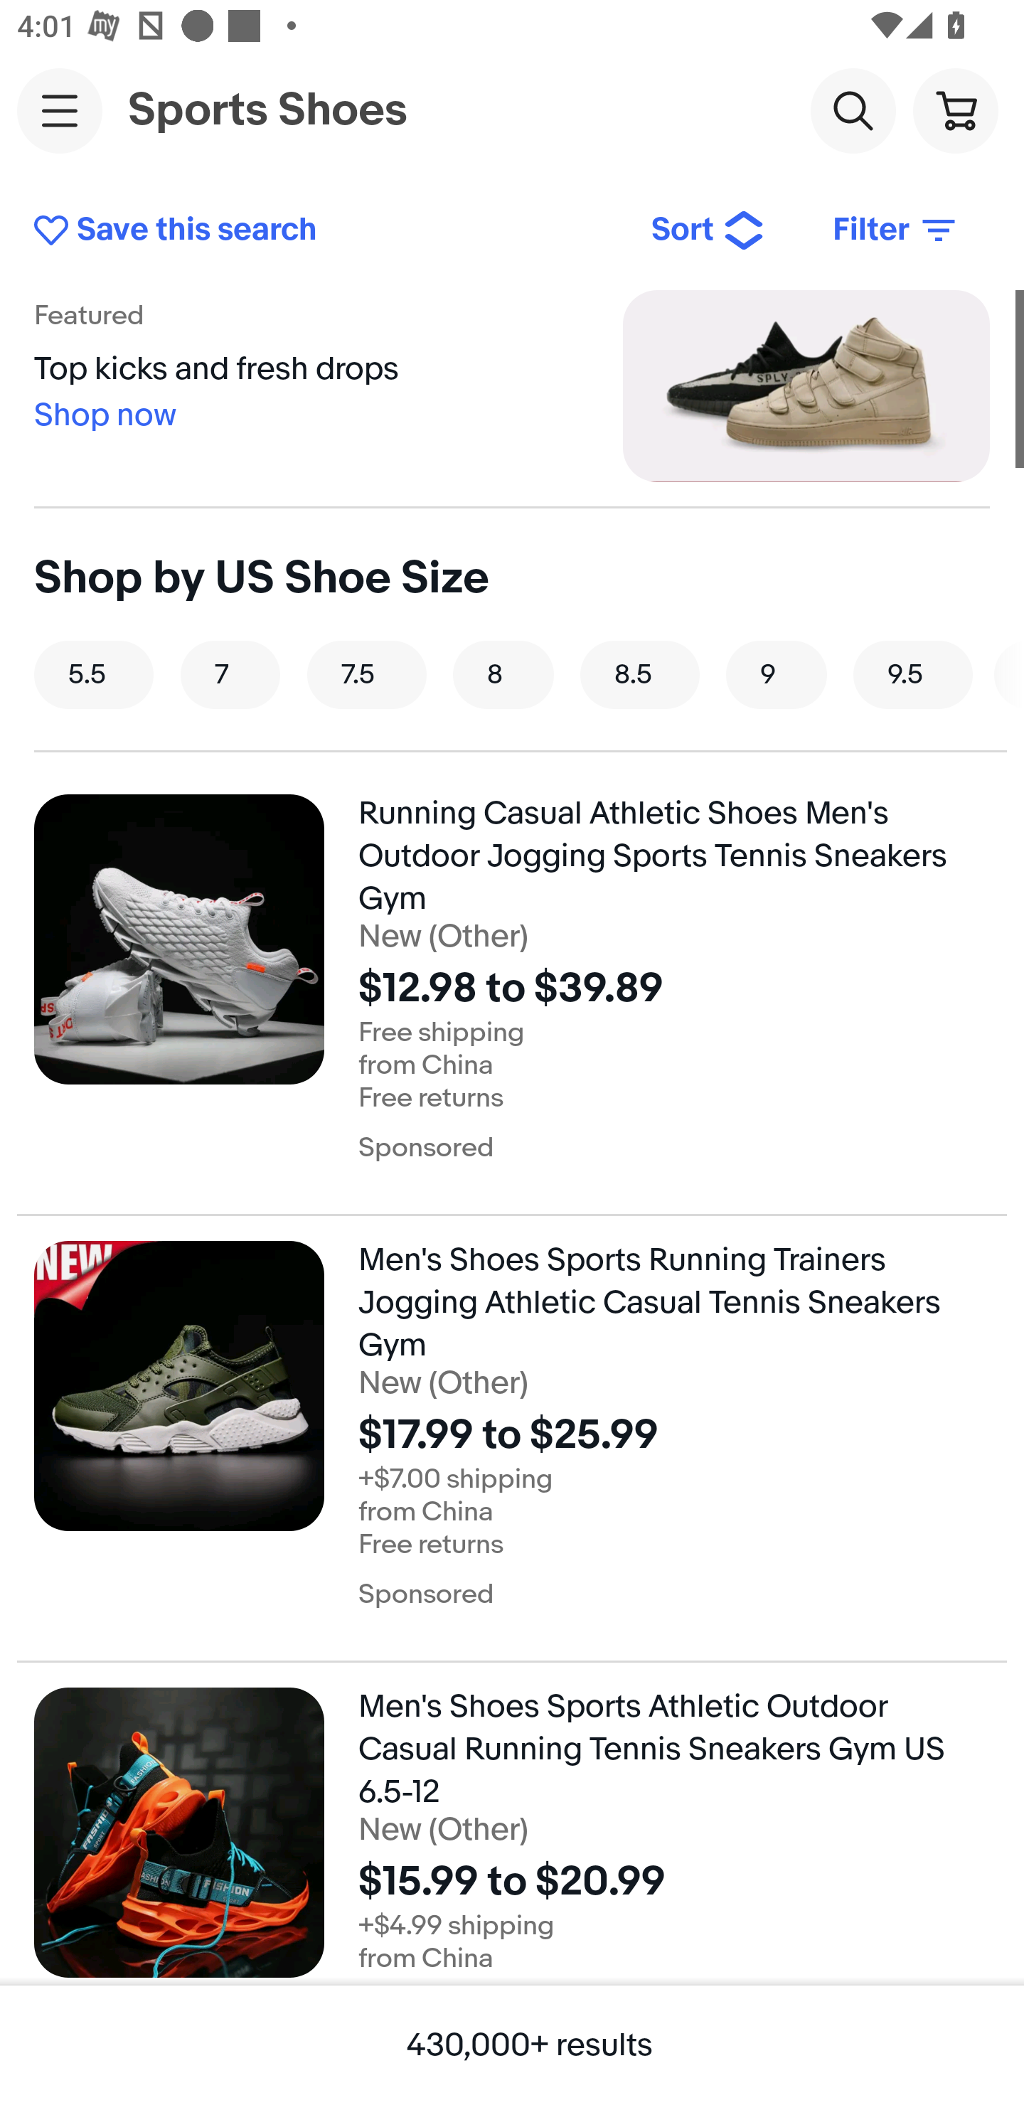 This screenshot has height=2105, width=1024. What do you see at coordinates (708, 230) in the screenshot?
I see `Sort` at bounding box center [708, 230].